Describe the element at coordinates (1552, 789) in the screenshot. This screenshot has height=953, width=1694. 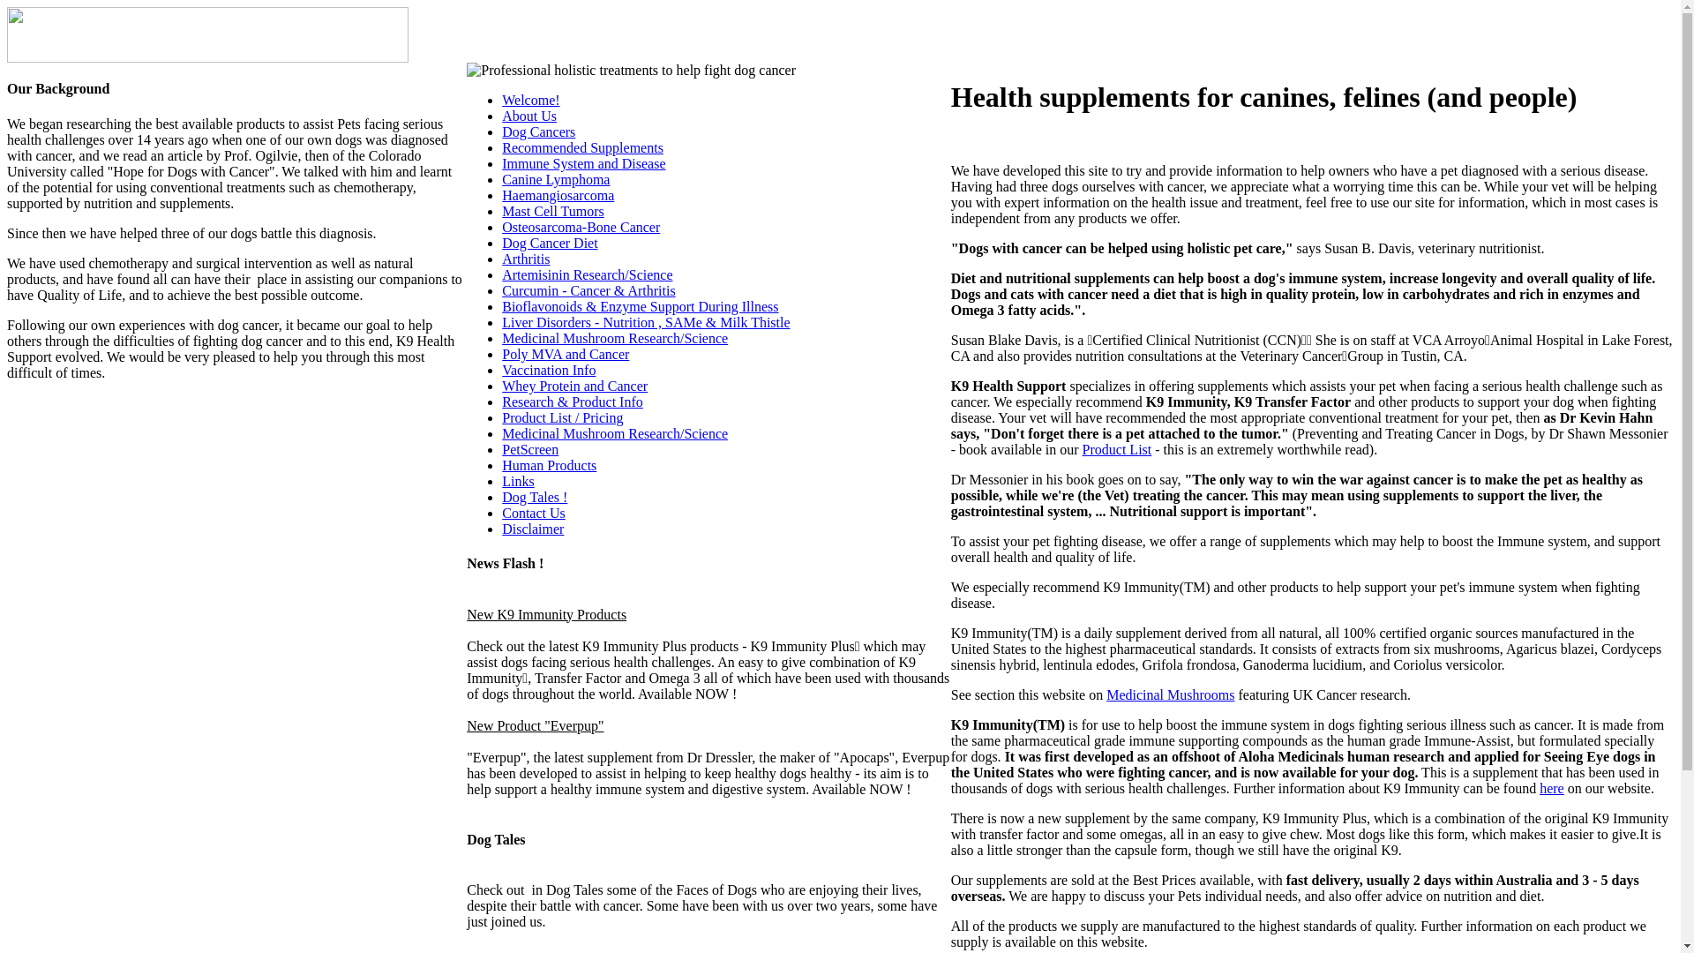
I see `here` at that location.